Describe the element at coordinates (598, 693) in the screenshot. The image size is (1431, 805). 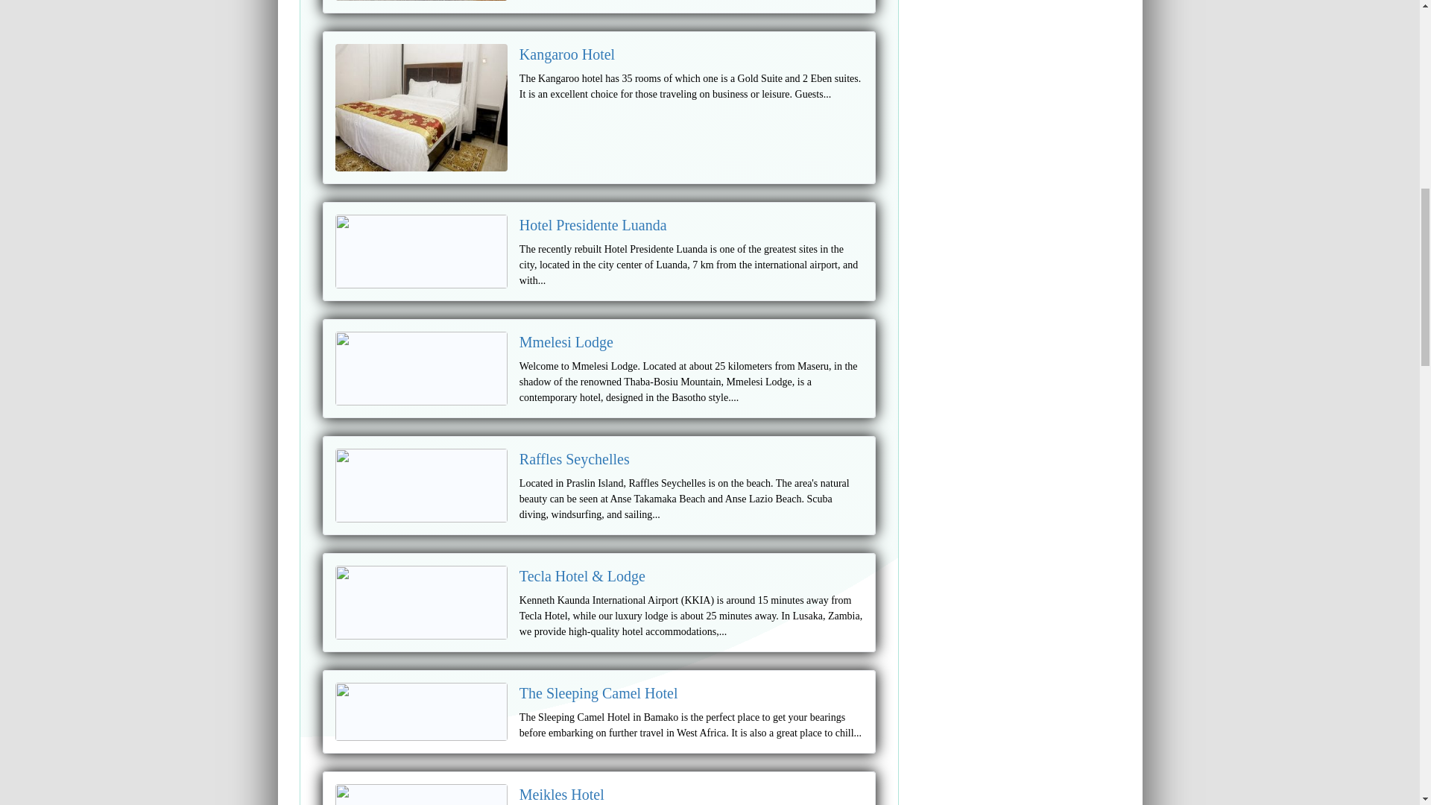
I see `The Sleeping Camel Hotel` at that location.